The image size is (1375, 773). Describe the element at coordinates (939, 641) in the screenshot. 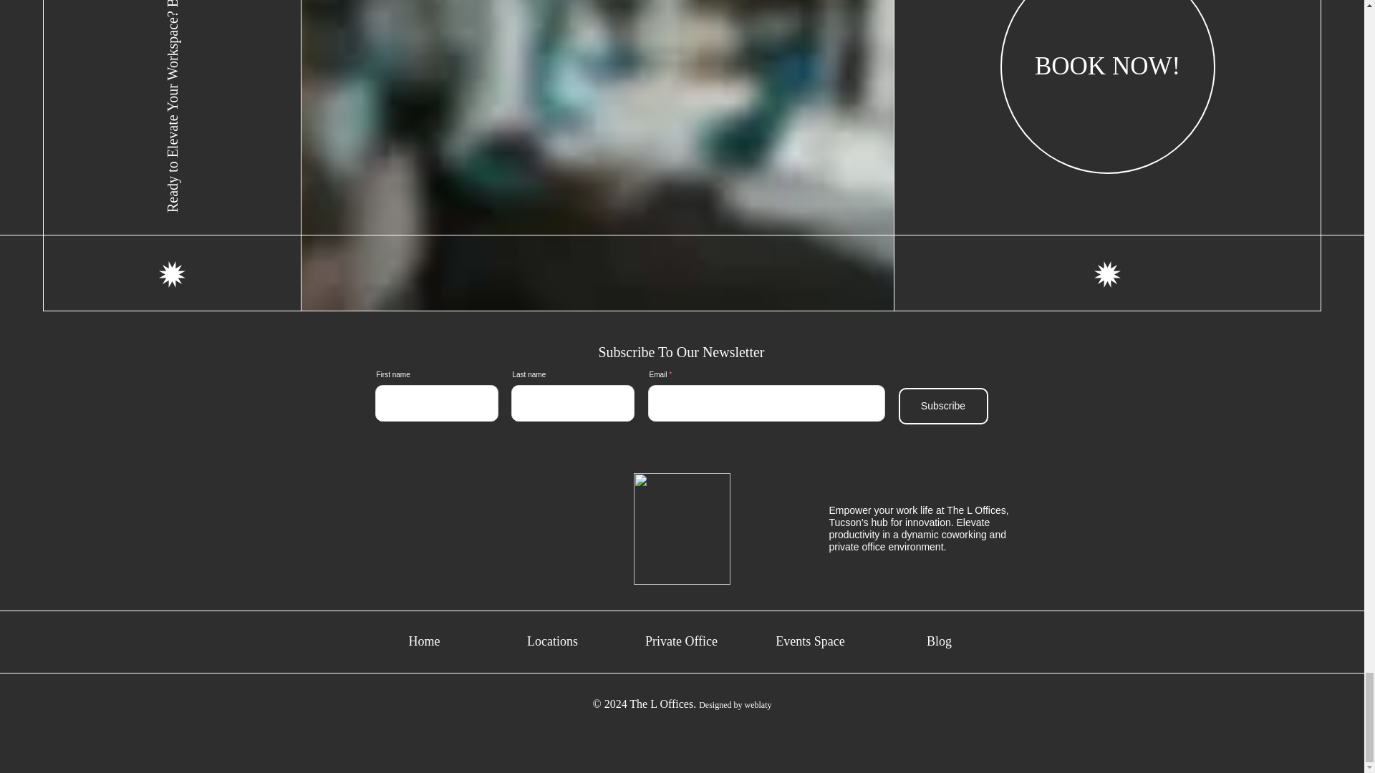

I see `Blog` at that location.